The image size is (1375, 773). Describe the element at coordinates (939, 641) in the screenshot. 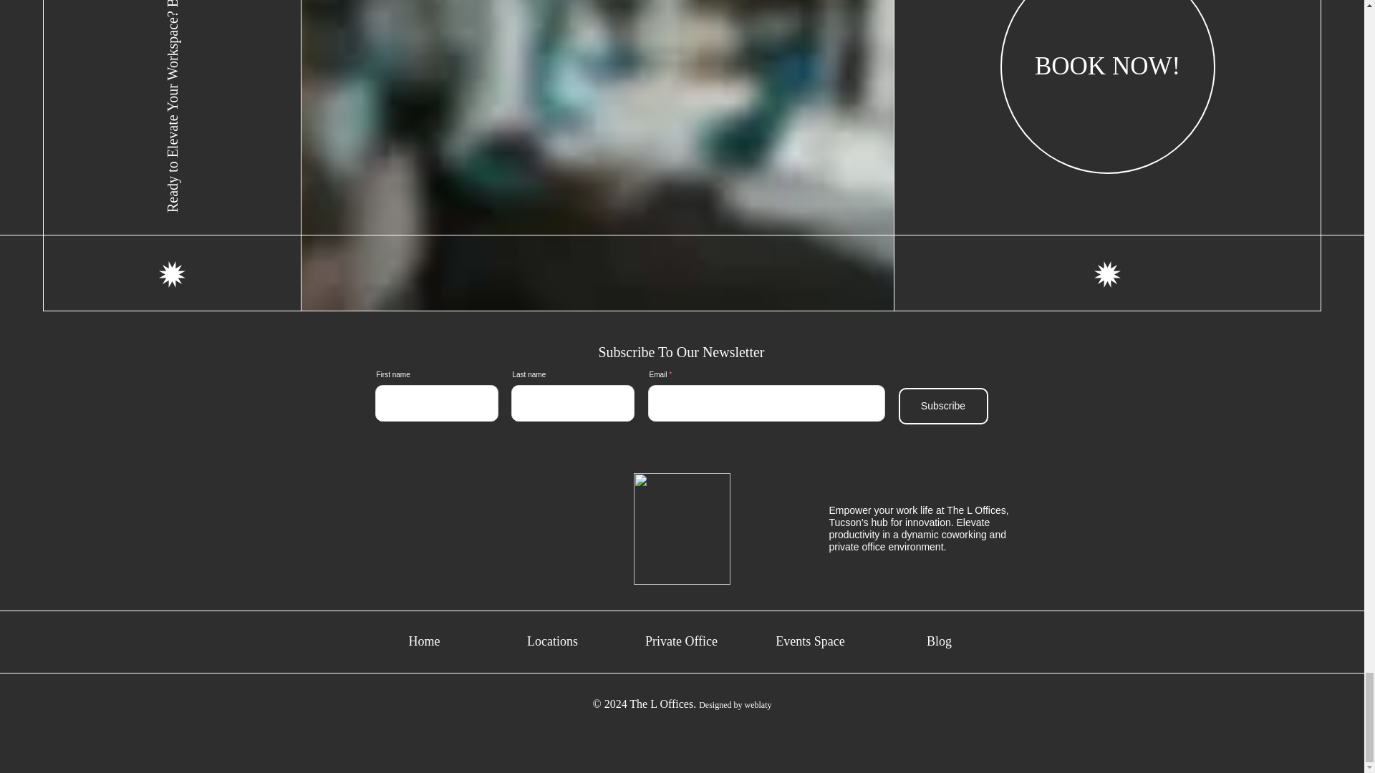

I see `Blog` at that location.